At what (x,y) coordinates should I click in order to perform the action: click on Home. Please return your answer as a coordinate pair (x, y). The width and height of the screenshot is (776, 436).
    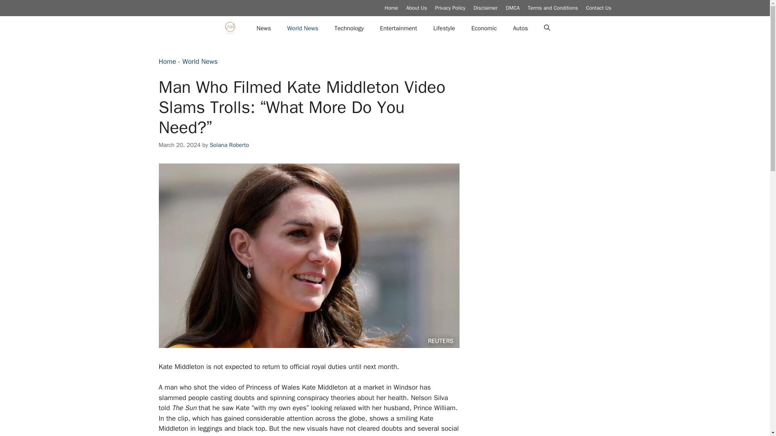
    Looking at the image, I should click on (167, 61).